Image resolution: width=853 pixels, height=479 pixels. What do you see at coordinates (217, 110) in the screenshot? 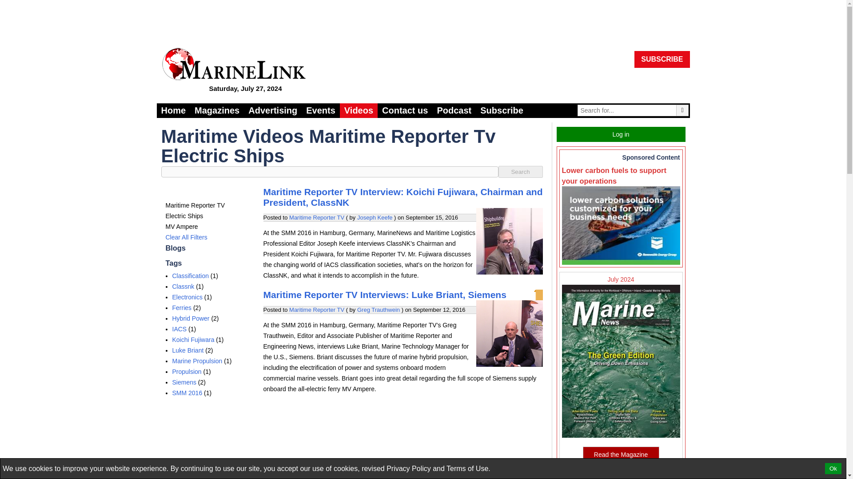
I see `Magazines` at bounding box center [217, 110].